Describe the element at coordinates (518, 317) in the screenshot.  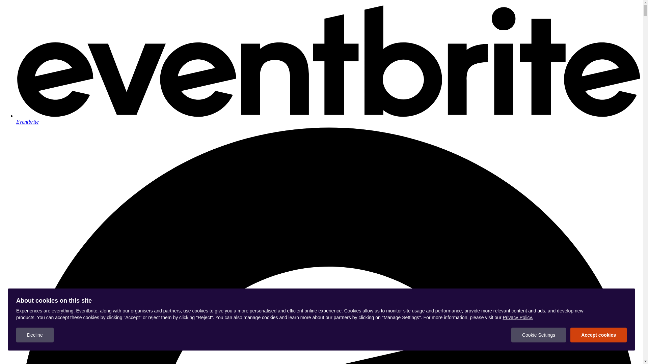
I see `Privacy Policy.` at that location.